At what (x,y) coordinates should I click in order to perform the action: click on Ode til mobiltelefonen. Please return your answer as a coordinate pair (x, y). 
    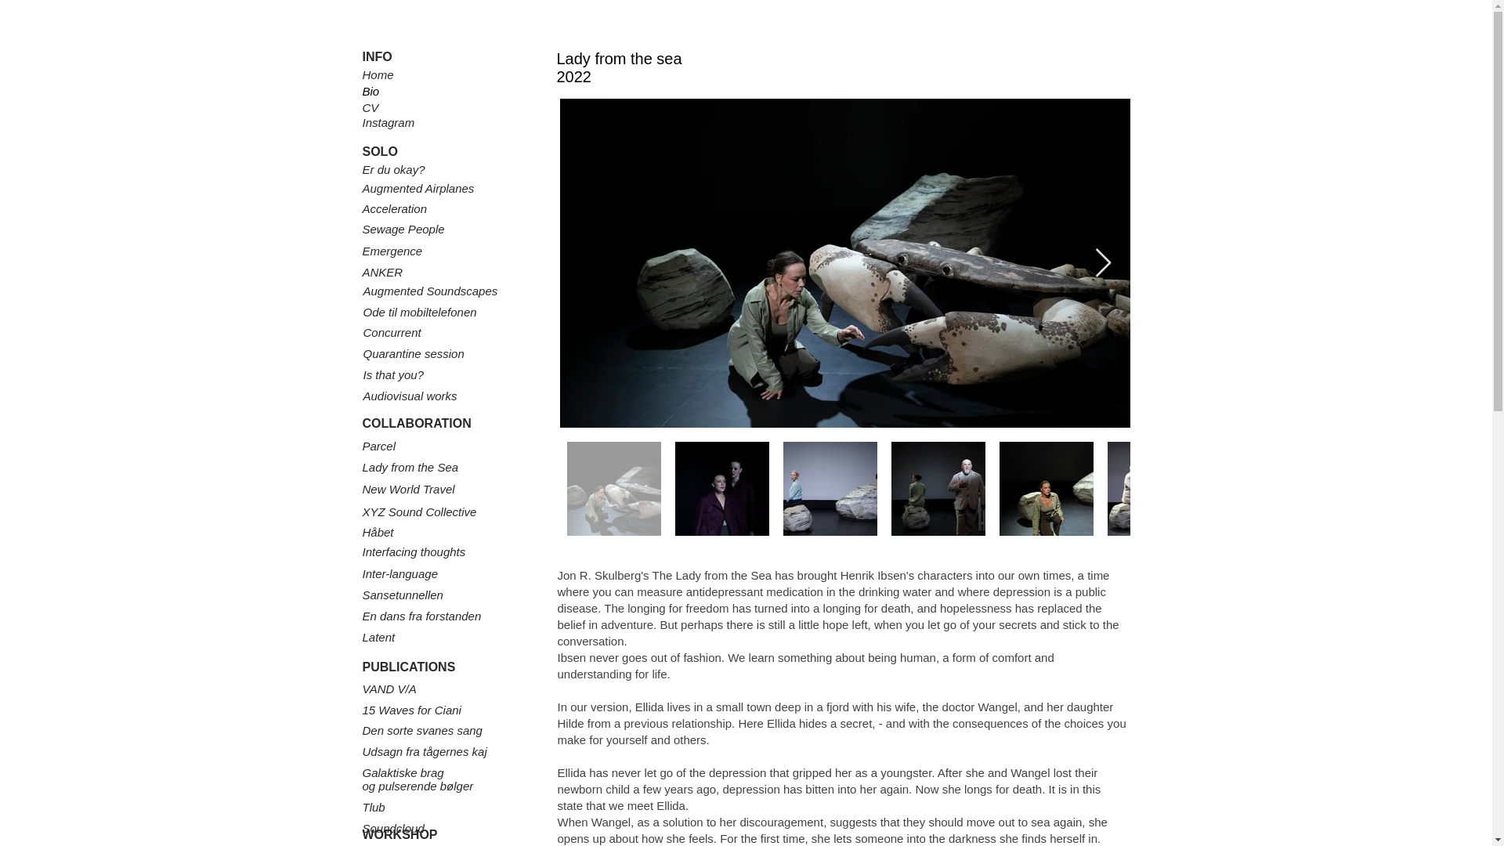
    Looking at the image, I should click on (420, 312).